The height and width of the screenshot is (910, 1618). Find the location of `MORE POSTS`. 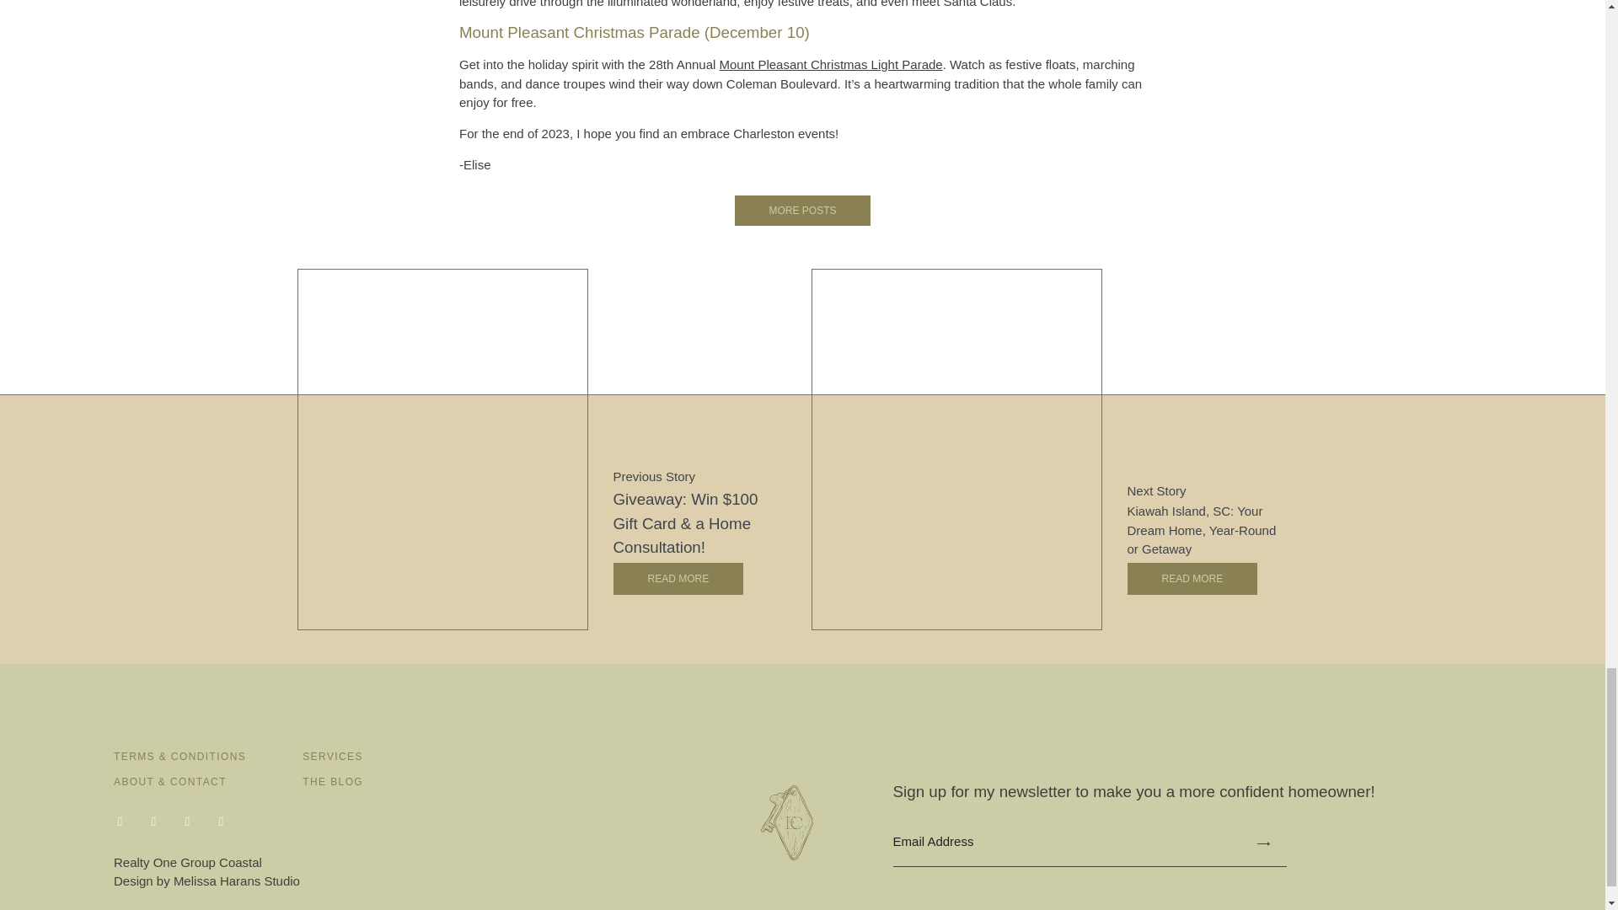

MORE POSTS is located at coordinates (802, 211).